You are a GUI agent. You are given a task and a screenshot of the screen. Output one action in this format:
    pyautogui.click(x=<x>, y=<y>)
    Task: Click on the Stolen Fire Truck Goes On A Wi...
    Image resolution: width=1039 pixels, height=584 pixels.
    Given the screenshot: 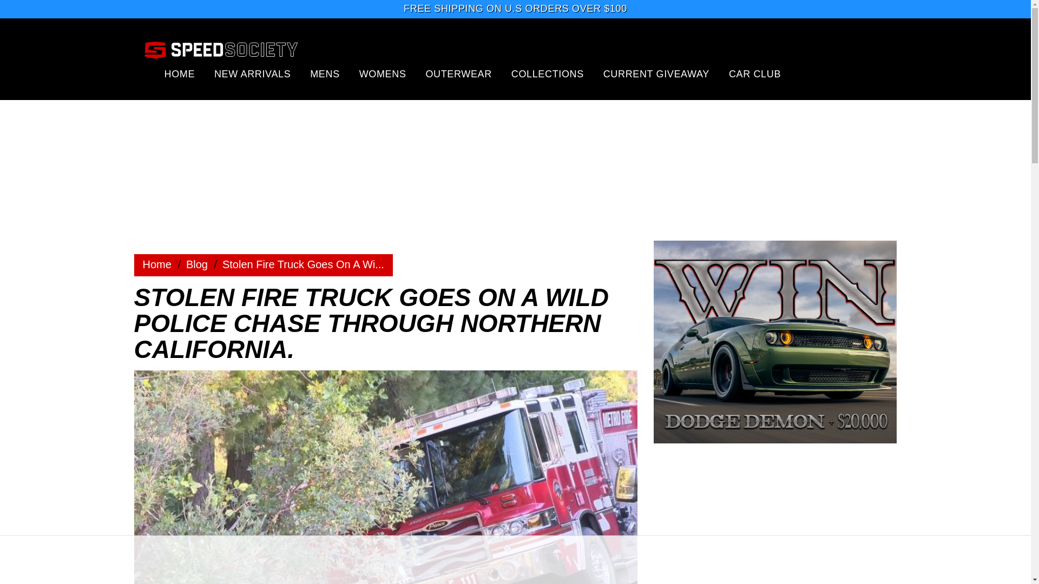 What is the action you would take?
    pyautogui.click(x=303, y=264)
    